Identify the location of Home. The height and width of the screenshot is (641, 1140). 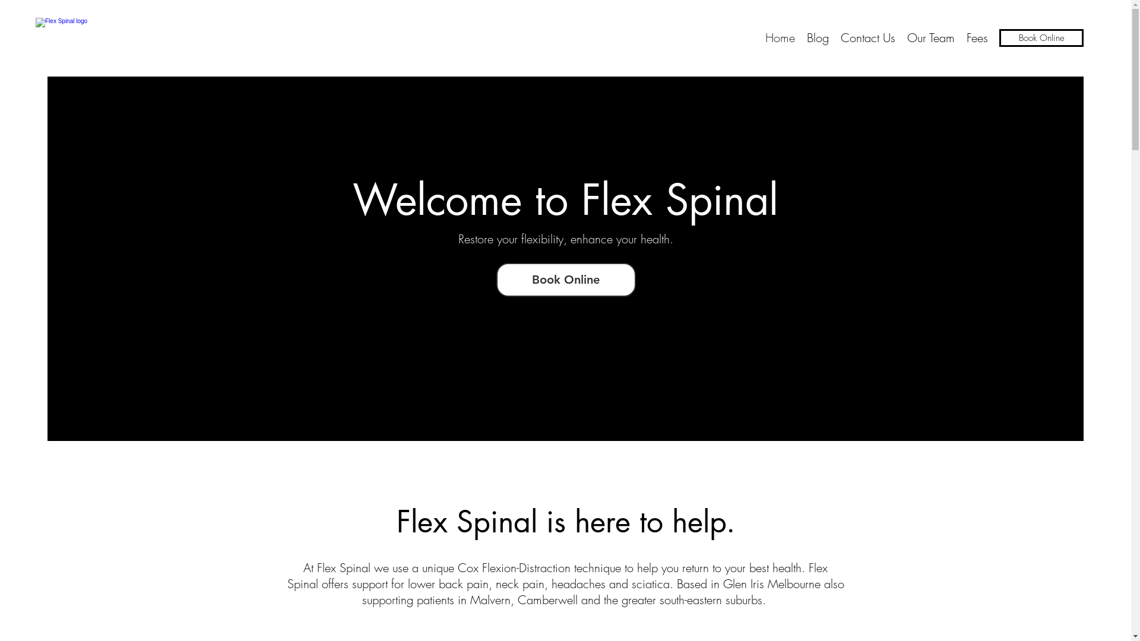
(780, 38).